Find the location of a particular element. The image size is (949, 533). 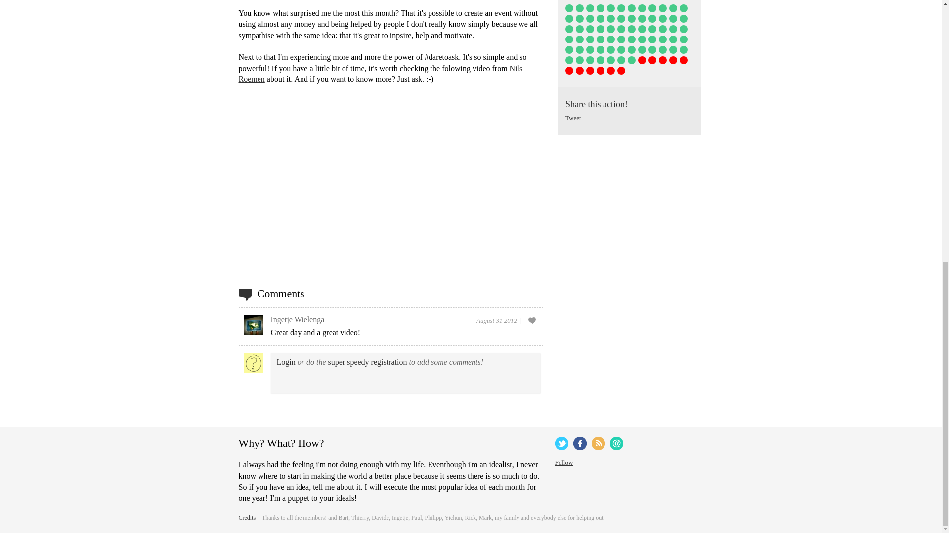

Ingetje Wielenga is located at coordinates (298, 320).